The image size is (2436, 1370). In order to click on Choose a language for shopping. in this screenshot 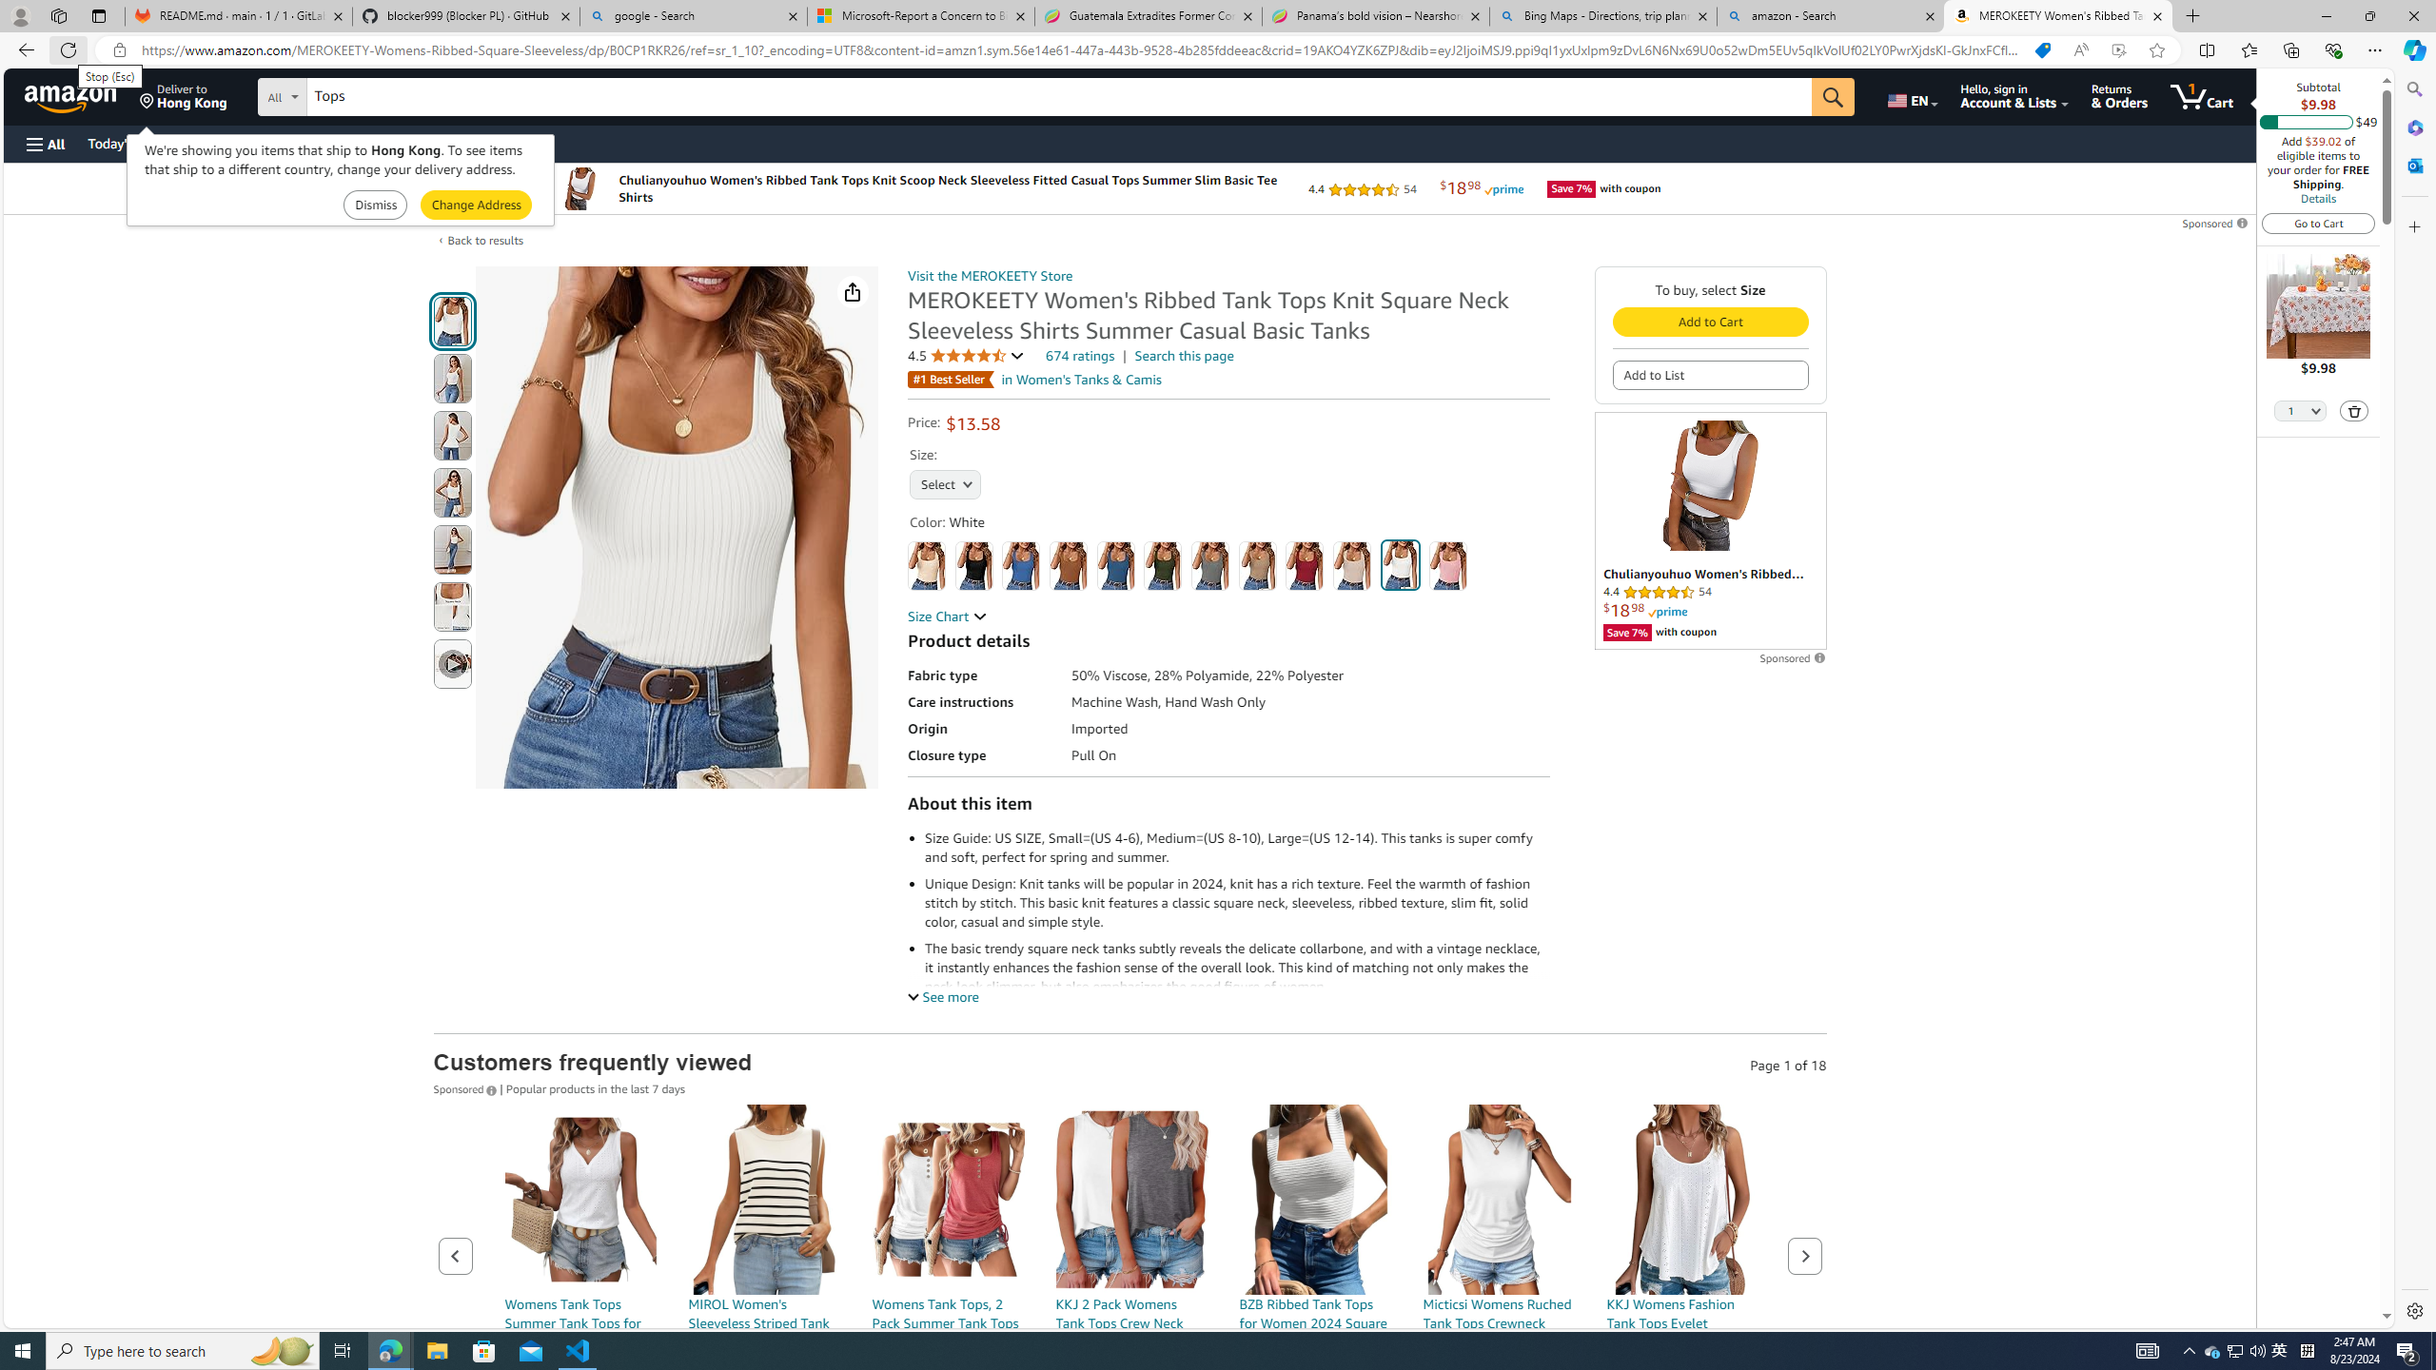, I will do `click(1911, 96)`.